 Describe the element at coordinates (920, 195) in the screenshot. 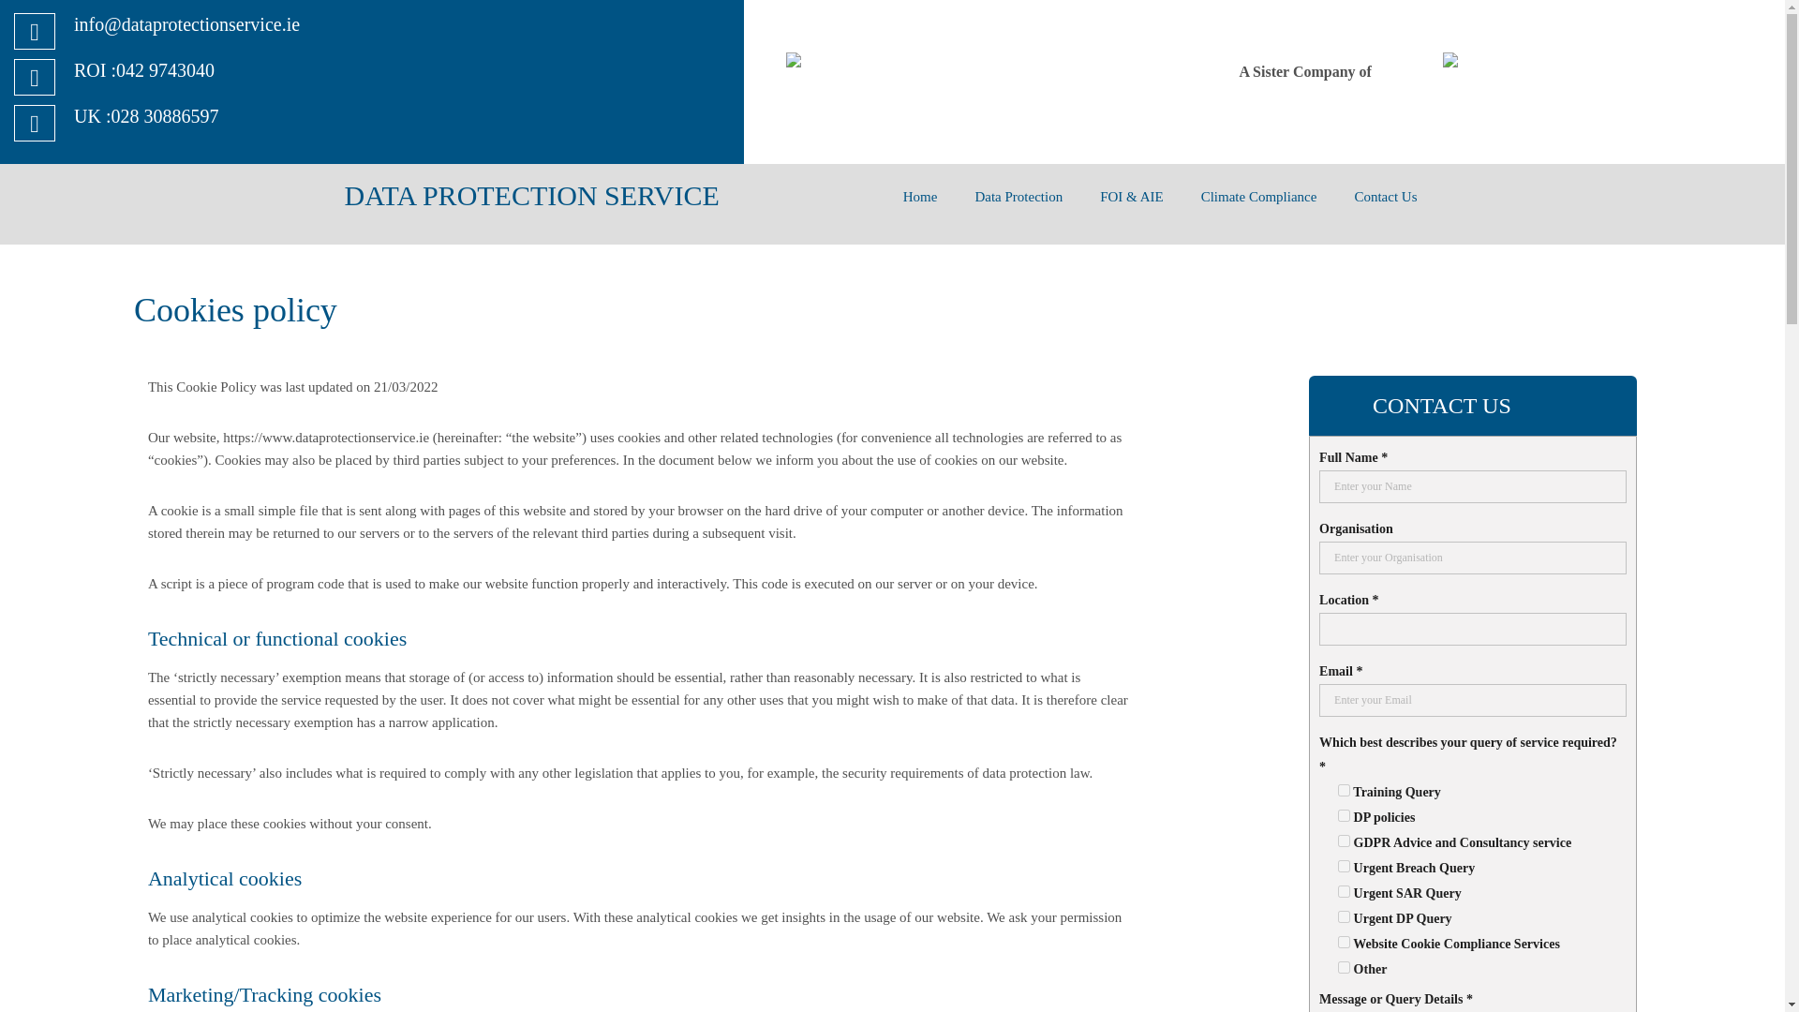

I see `Home` at that location.